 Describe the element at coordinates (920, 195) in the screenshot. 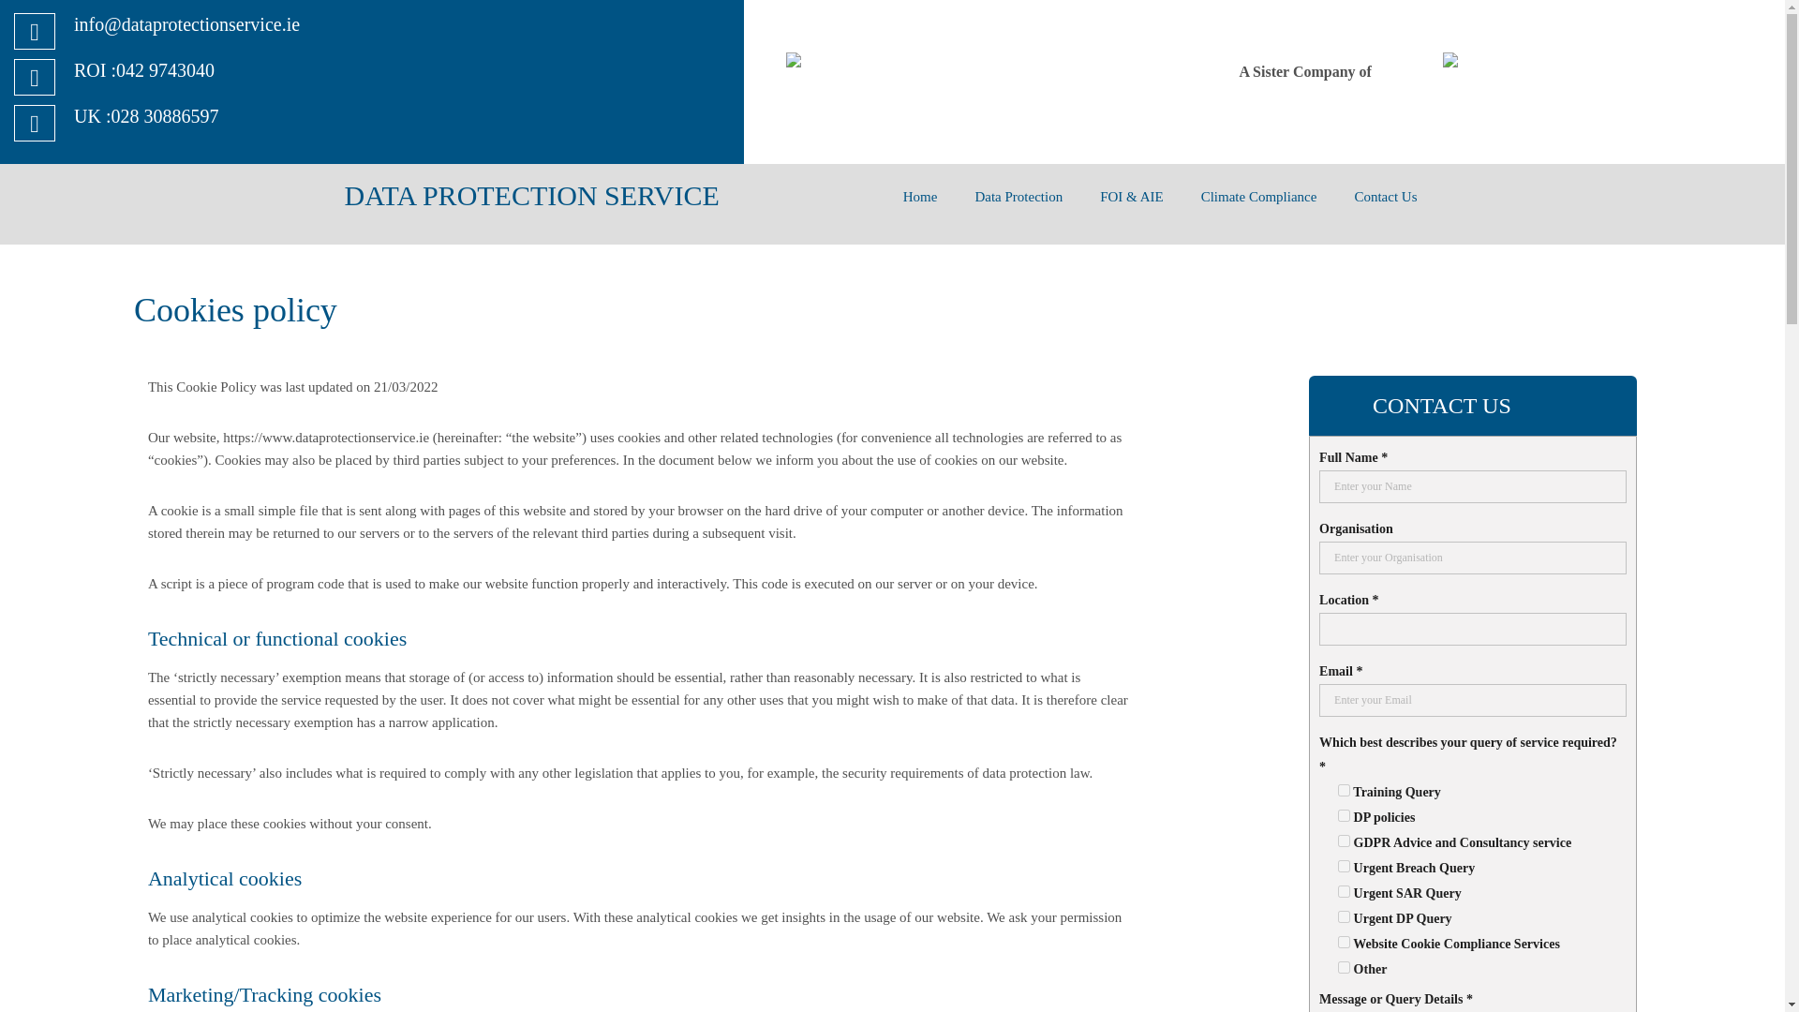

I see `Home` at that location.